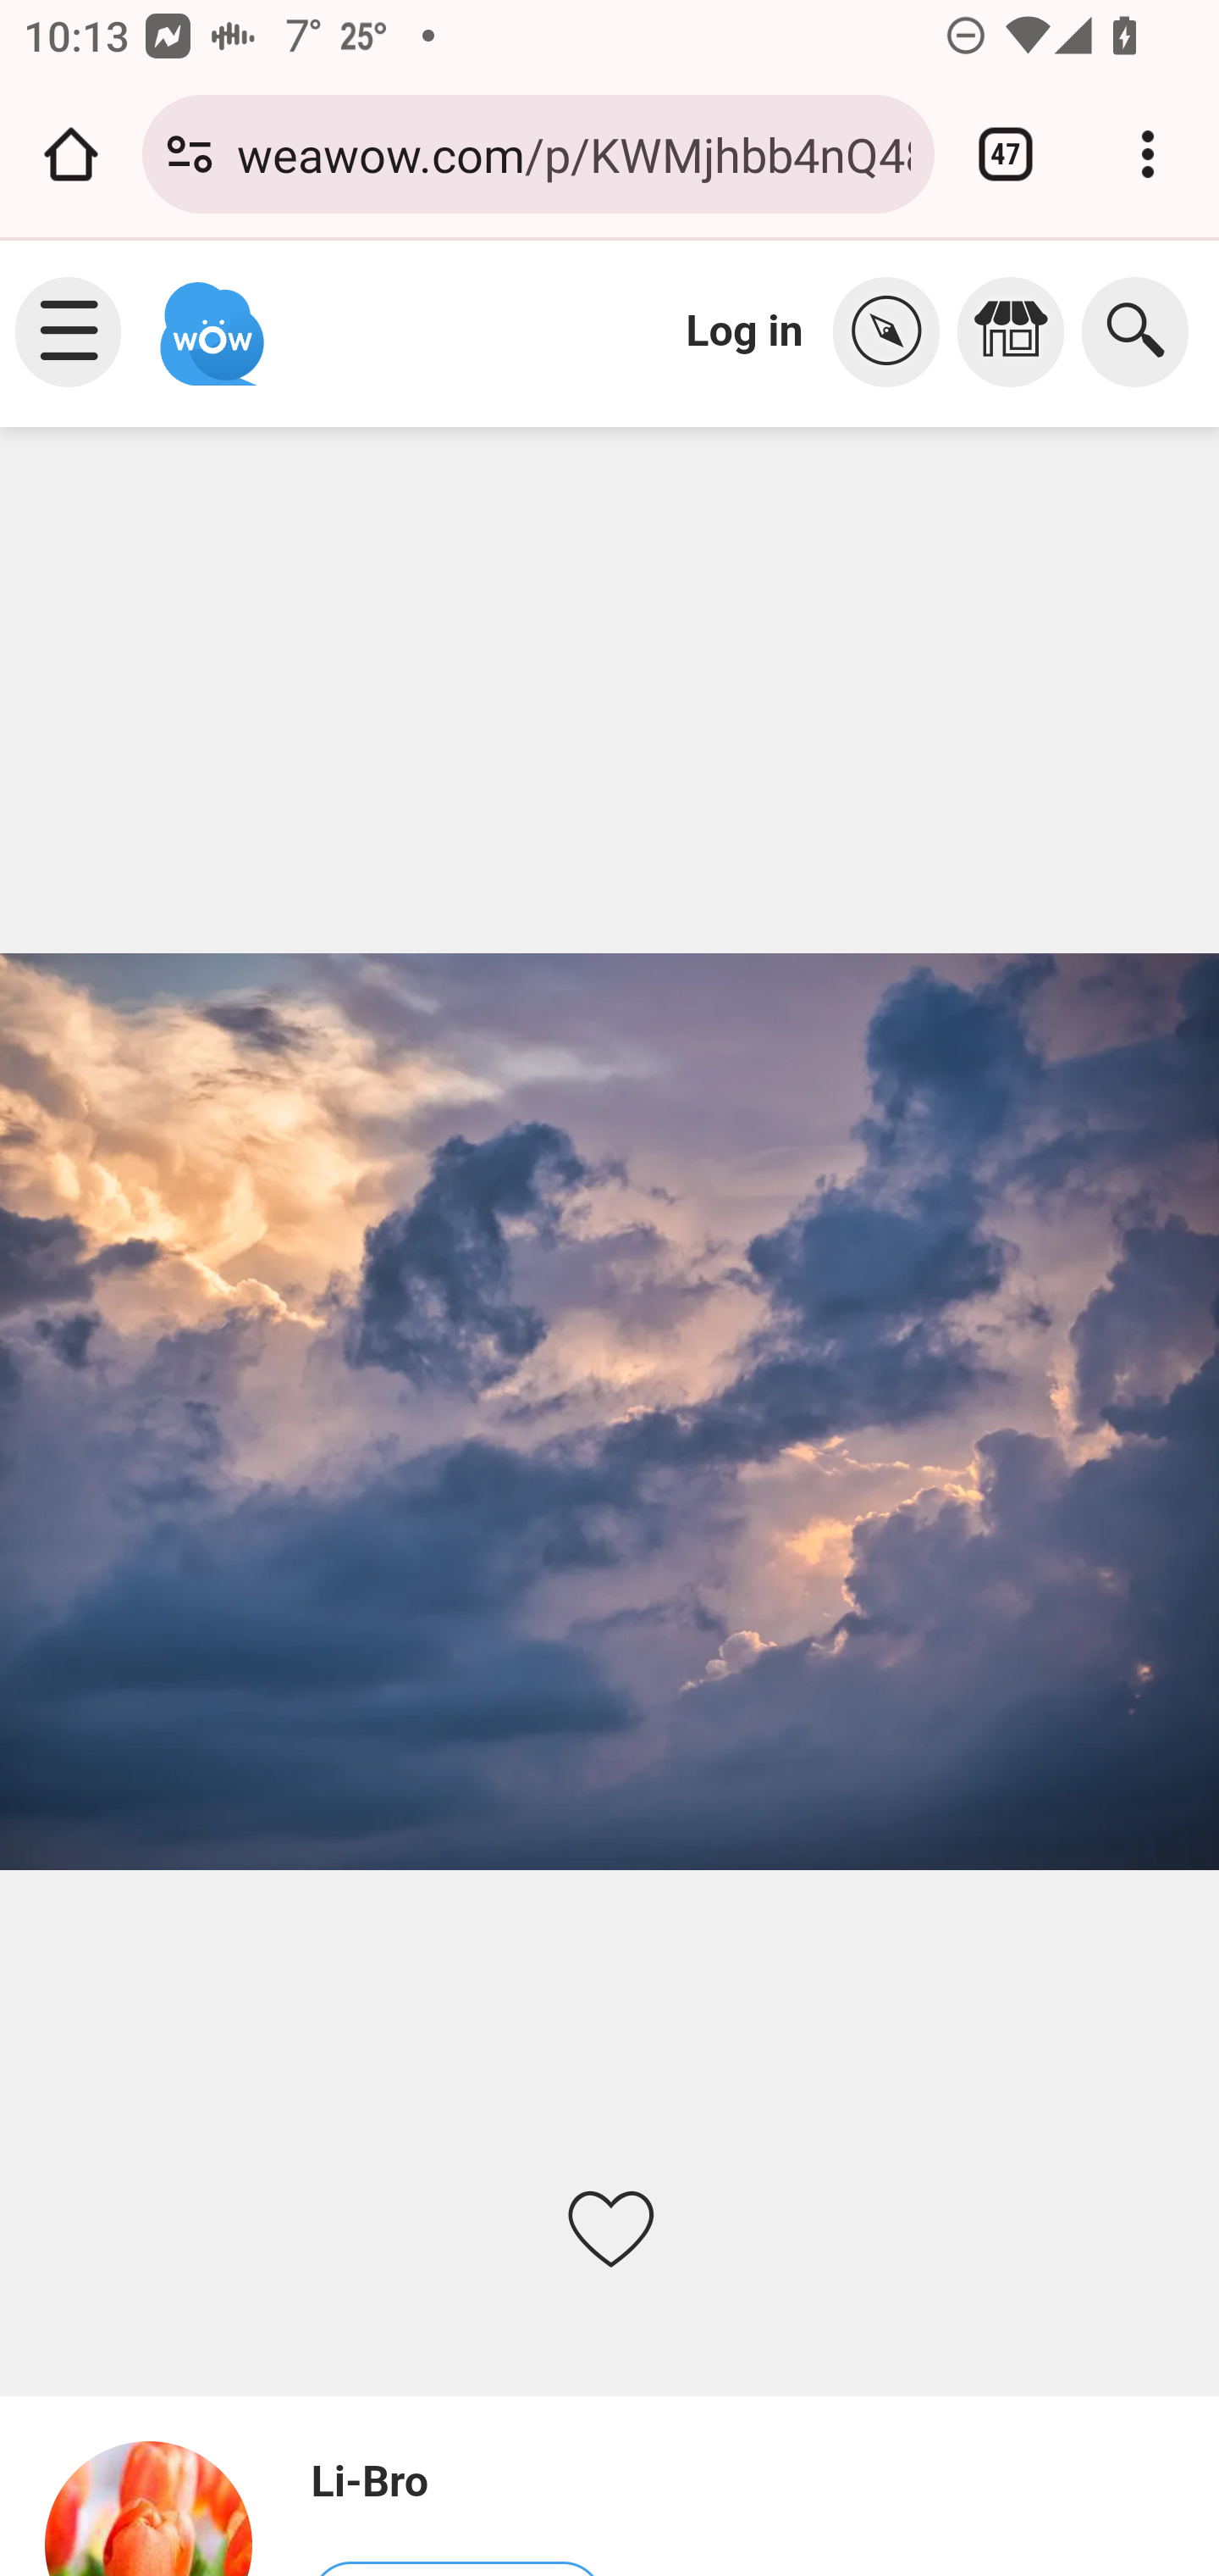 The image size is (1219, 2576). I want to click on Switch or close tabs, so click(1006, 154).